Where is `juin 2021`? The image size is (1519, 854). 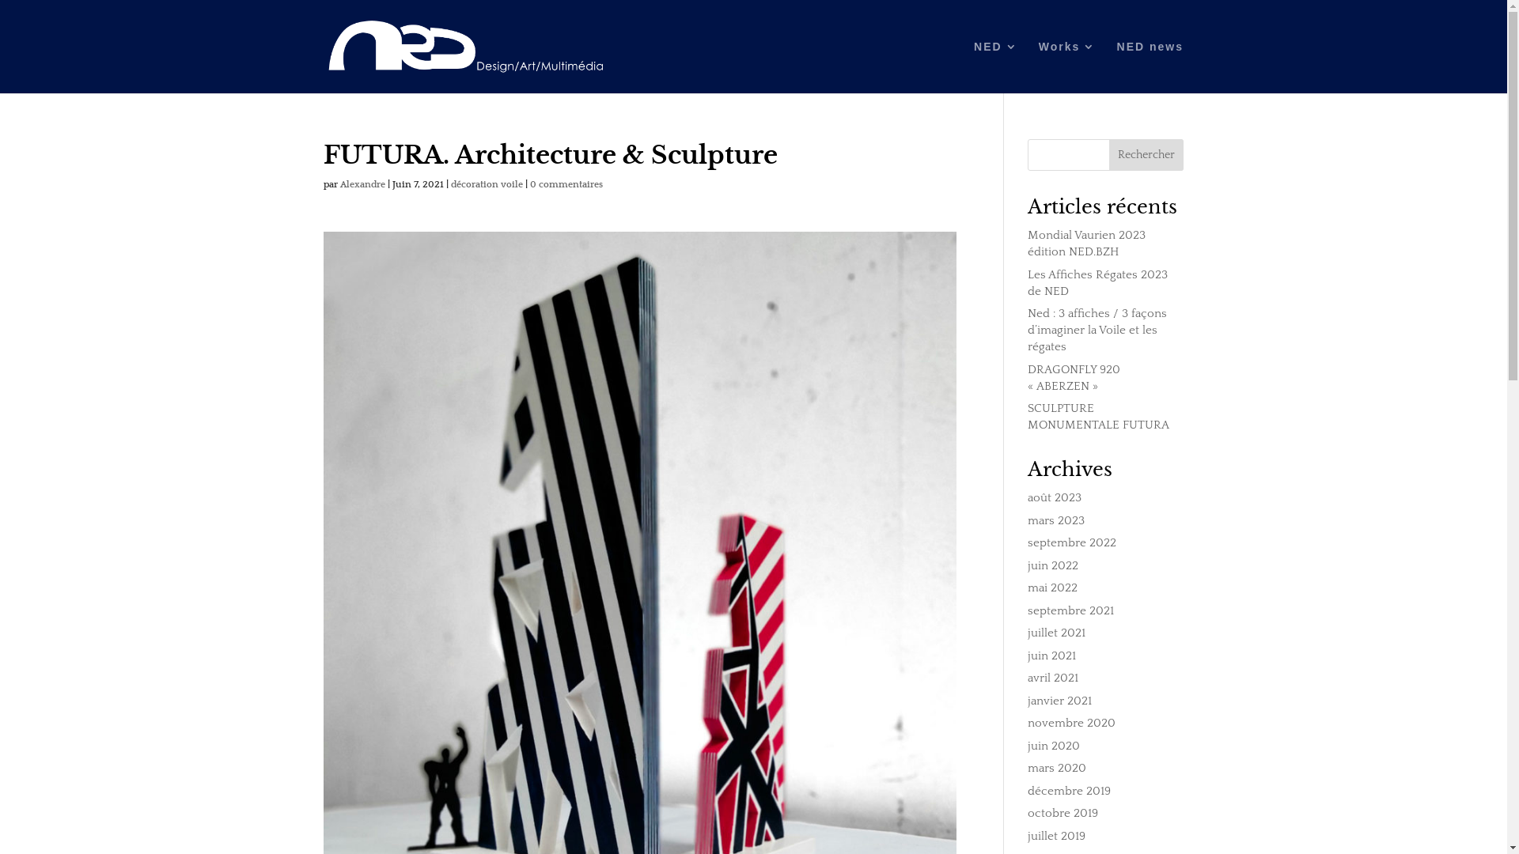
juin 2021 is located at coordinates (1052, 656).